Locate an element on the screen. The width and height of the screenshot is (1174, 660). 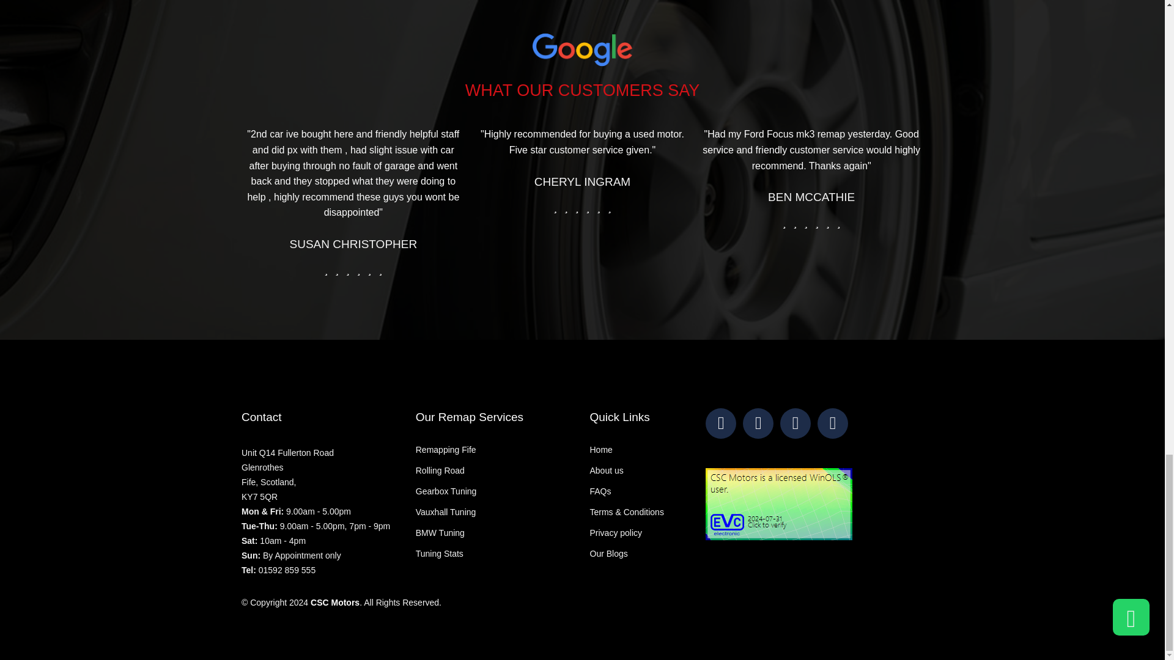
Remapping Fife is located at coordinates (287, 570).